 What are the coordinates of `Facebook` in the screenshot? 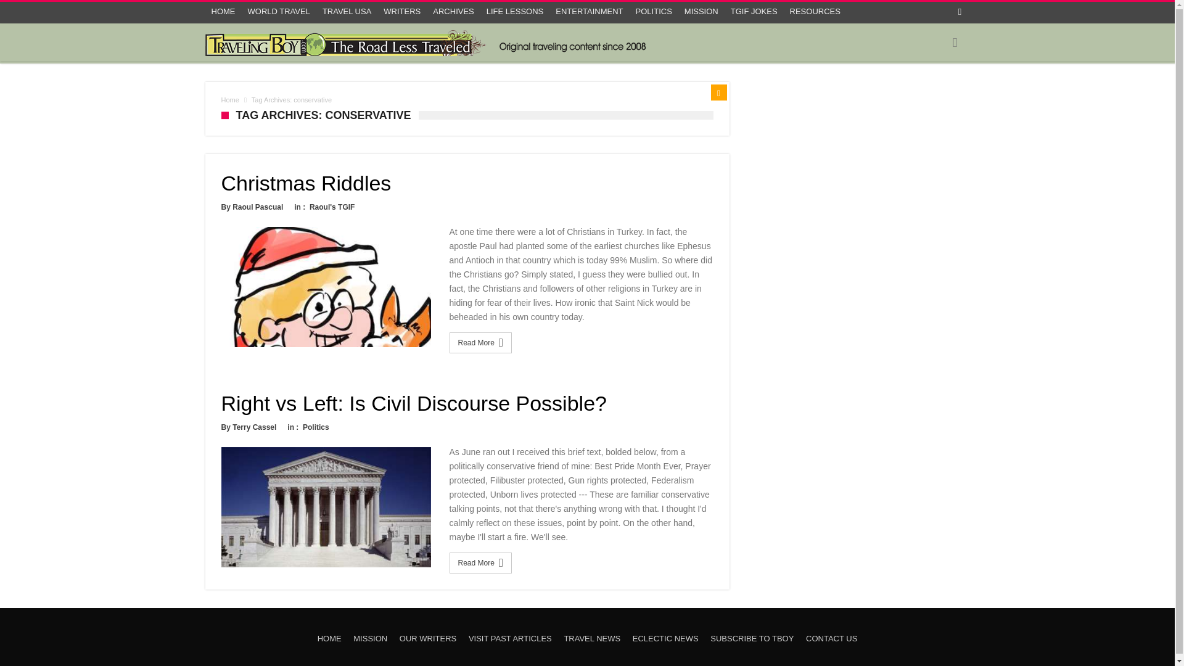 It's located at (960, 12).